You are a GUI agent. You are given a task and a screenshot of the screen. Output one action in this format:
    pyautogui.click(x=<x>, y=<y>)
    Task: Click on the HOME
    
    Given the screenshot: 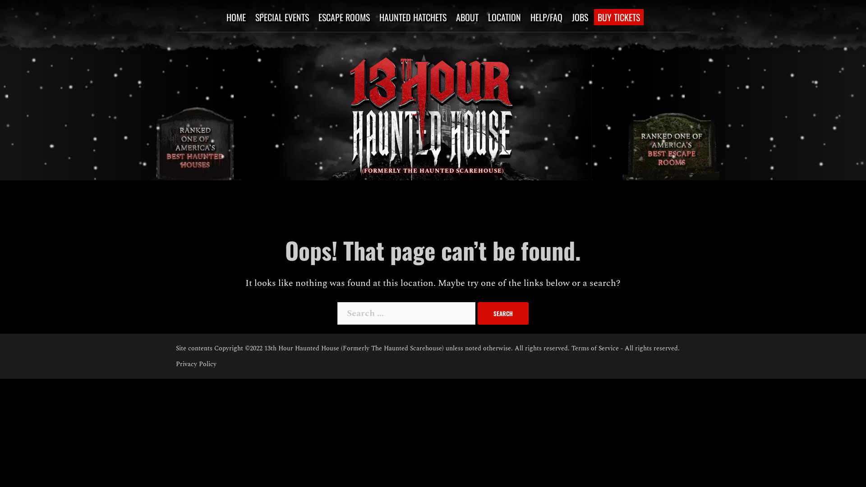 What is the action you would take?
    pyautogui.click(x=236, y=17)
    